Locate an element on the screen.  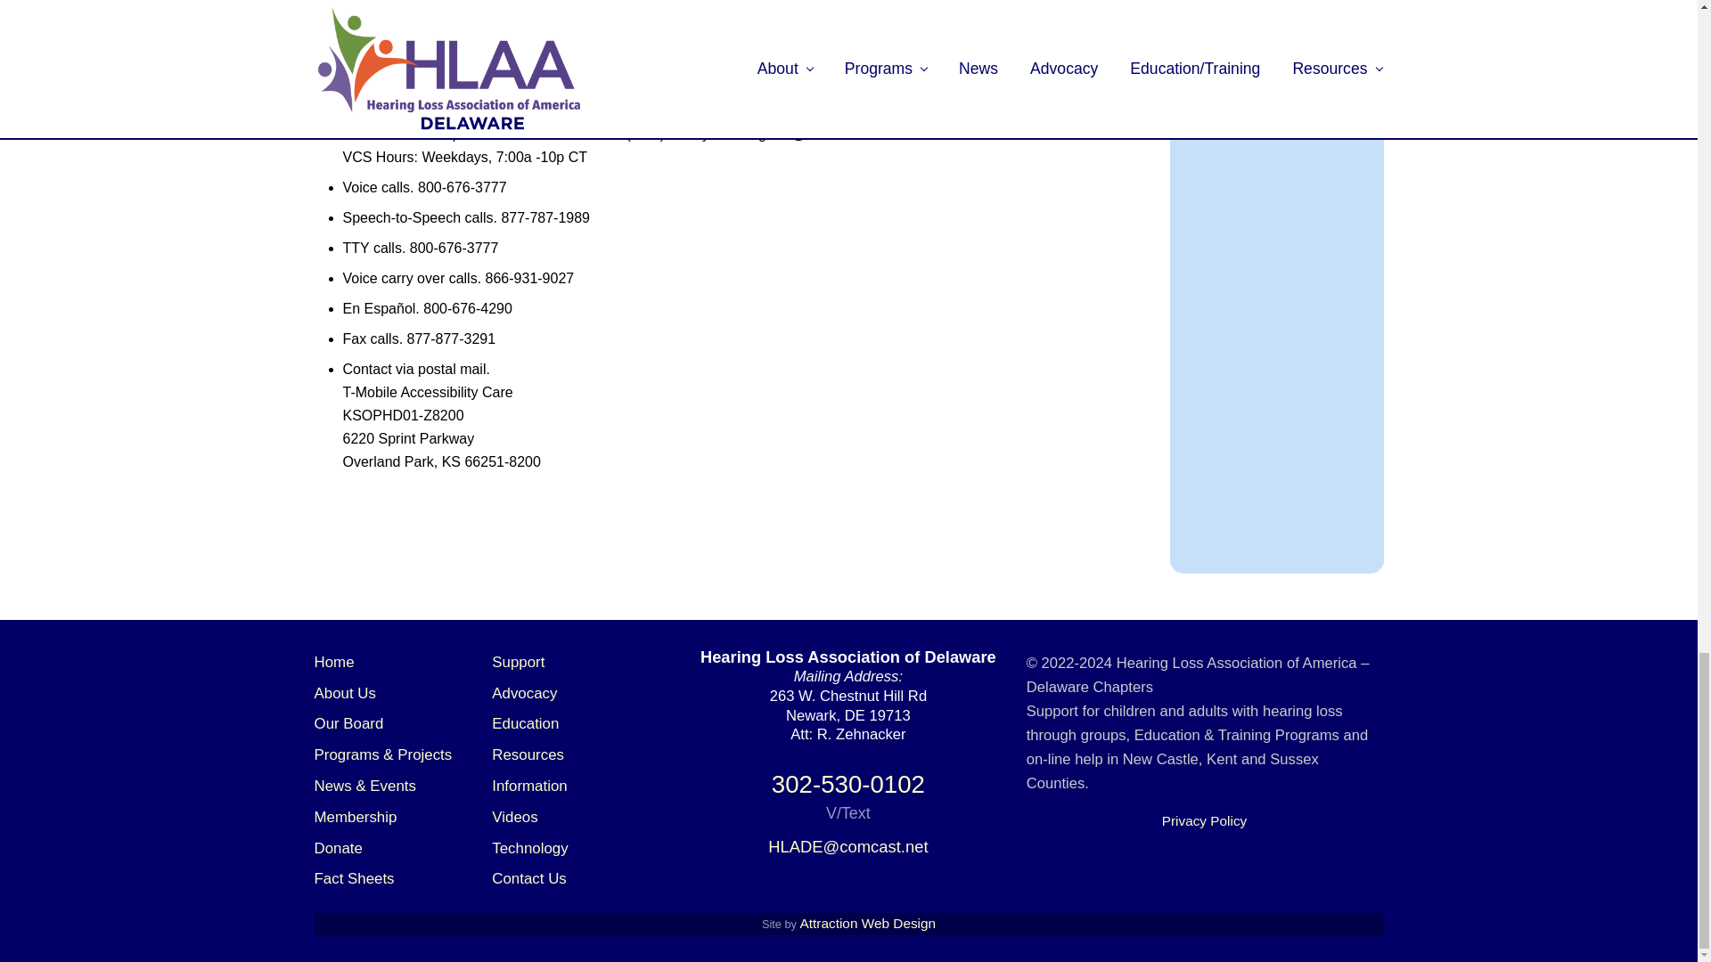
HLADE Fact Sheets is located at coordinates (353, 878).